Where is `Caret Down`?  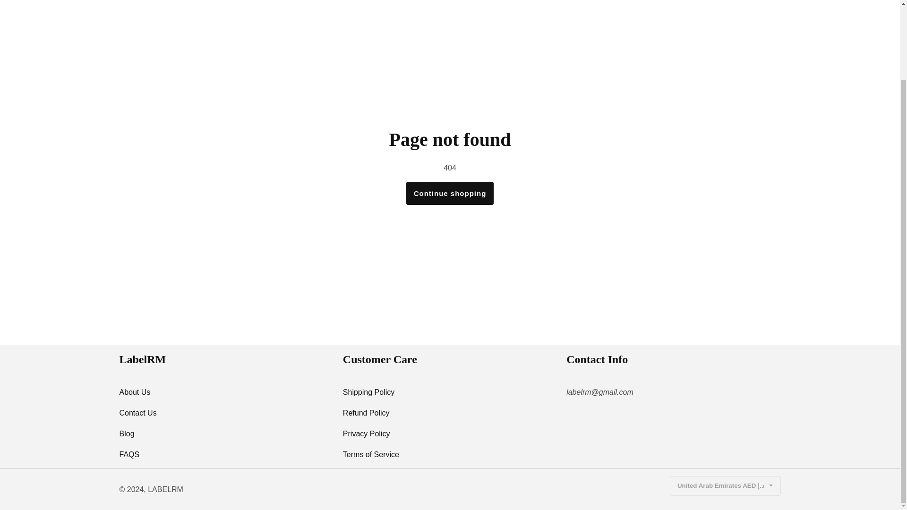 Caret Down is located at coordinates (770, 485).